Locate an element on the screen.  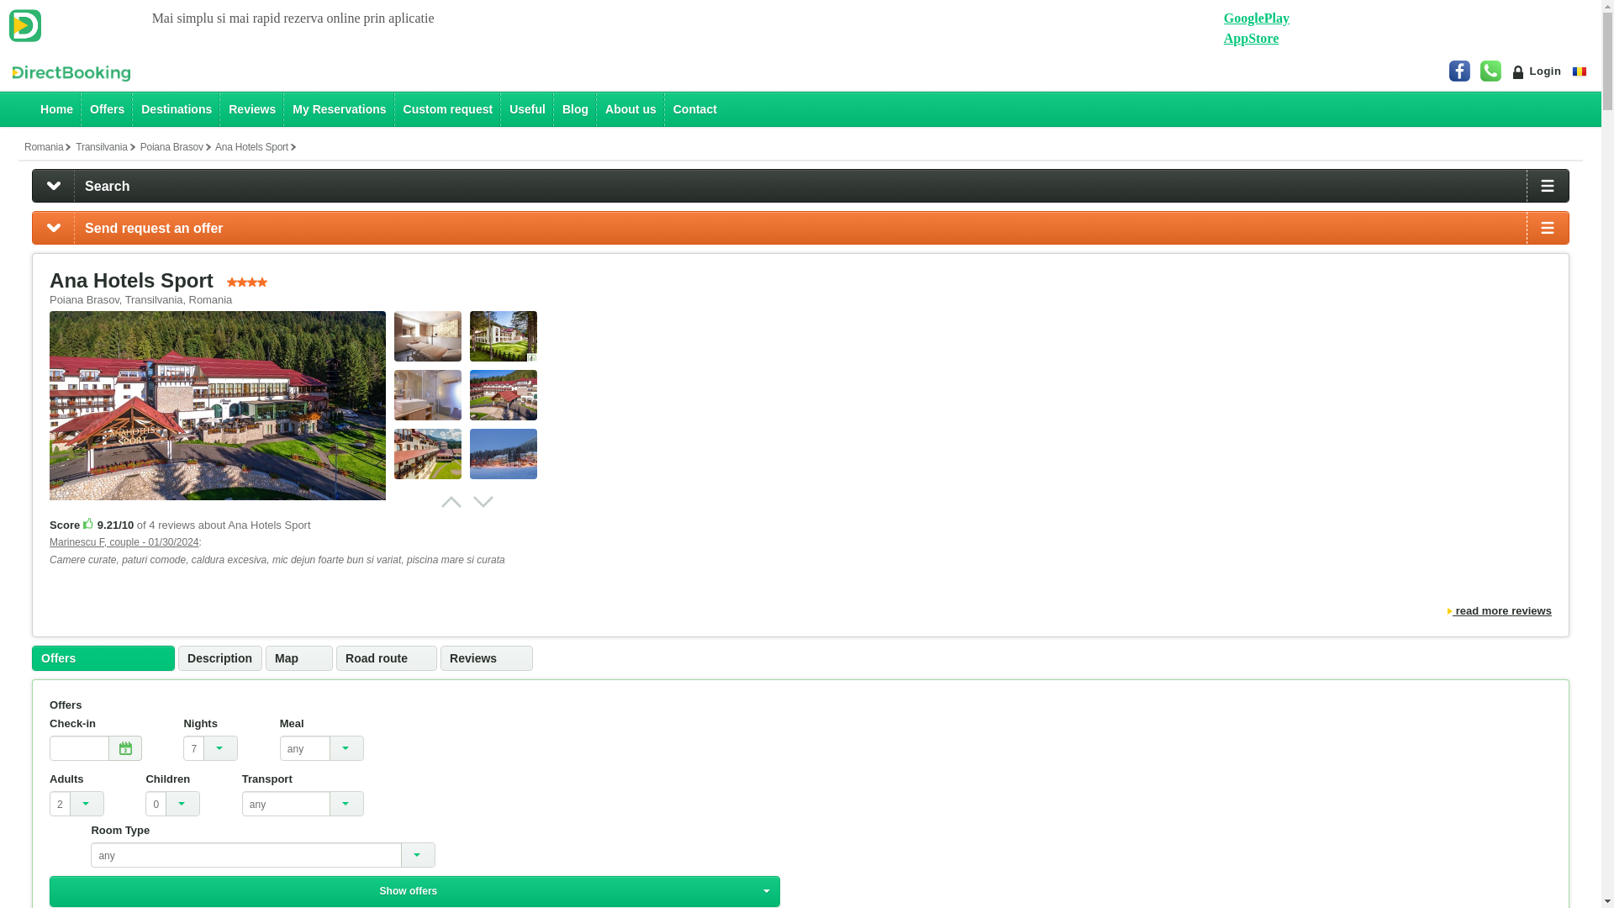
Home is located at coordinates (57, 109).